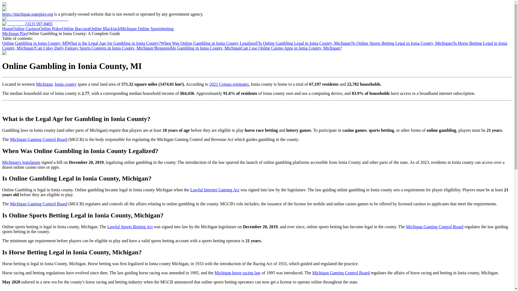  What do you see at coordinates (341, 273) in the screenshot?
I see `Michigan Gaming Control Board` at bounding box center [341, 273].